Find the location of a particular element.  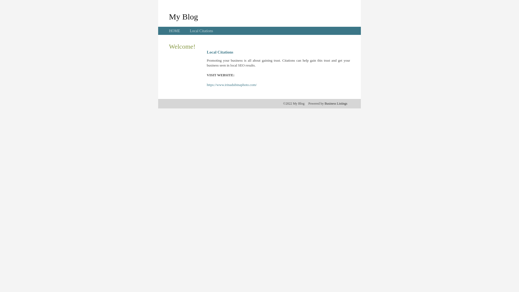

Business Listings is located at coordinates (336, 104).